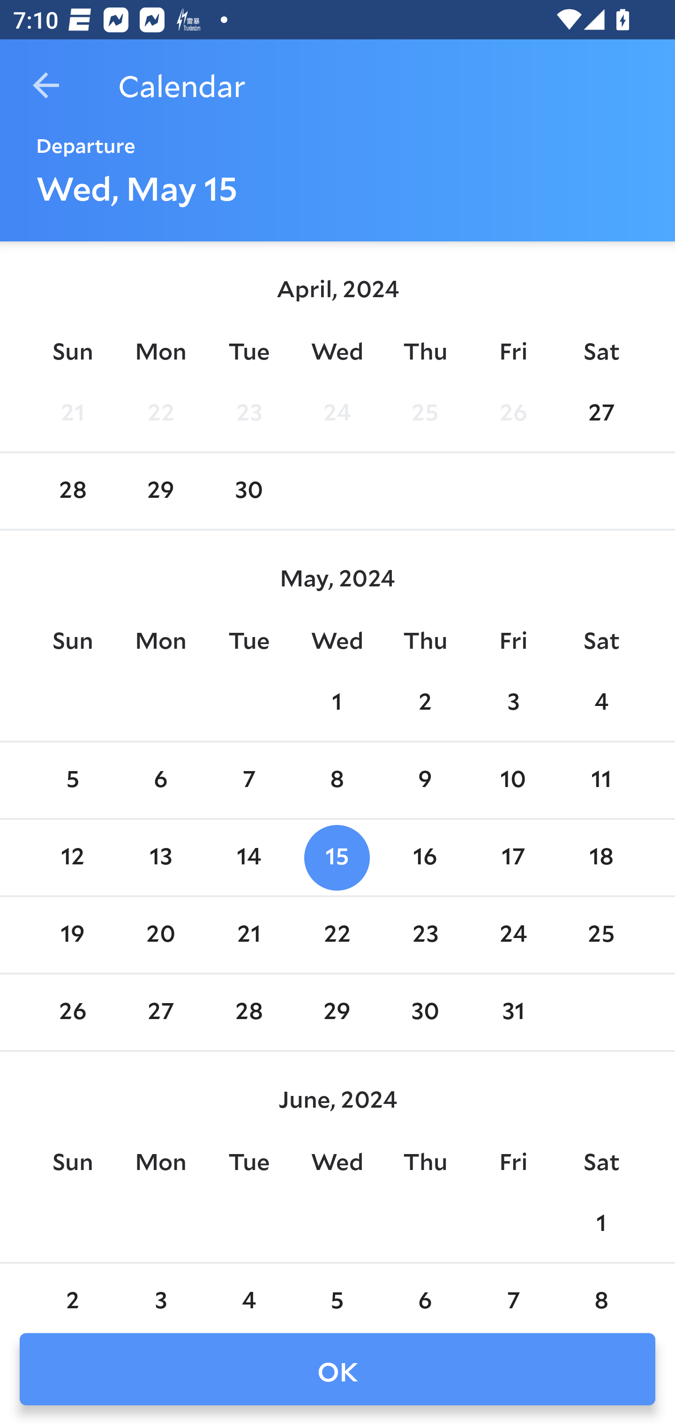  I want to click on 16, so click(425, 858).